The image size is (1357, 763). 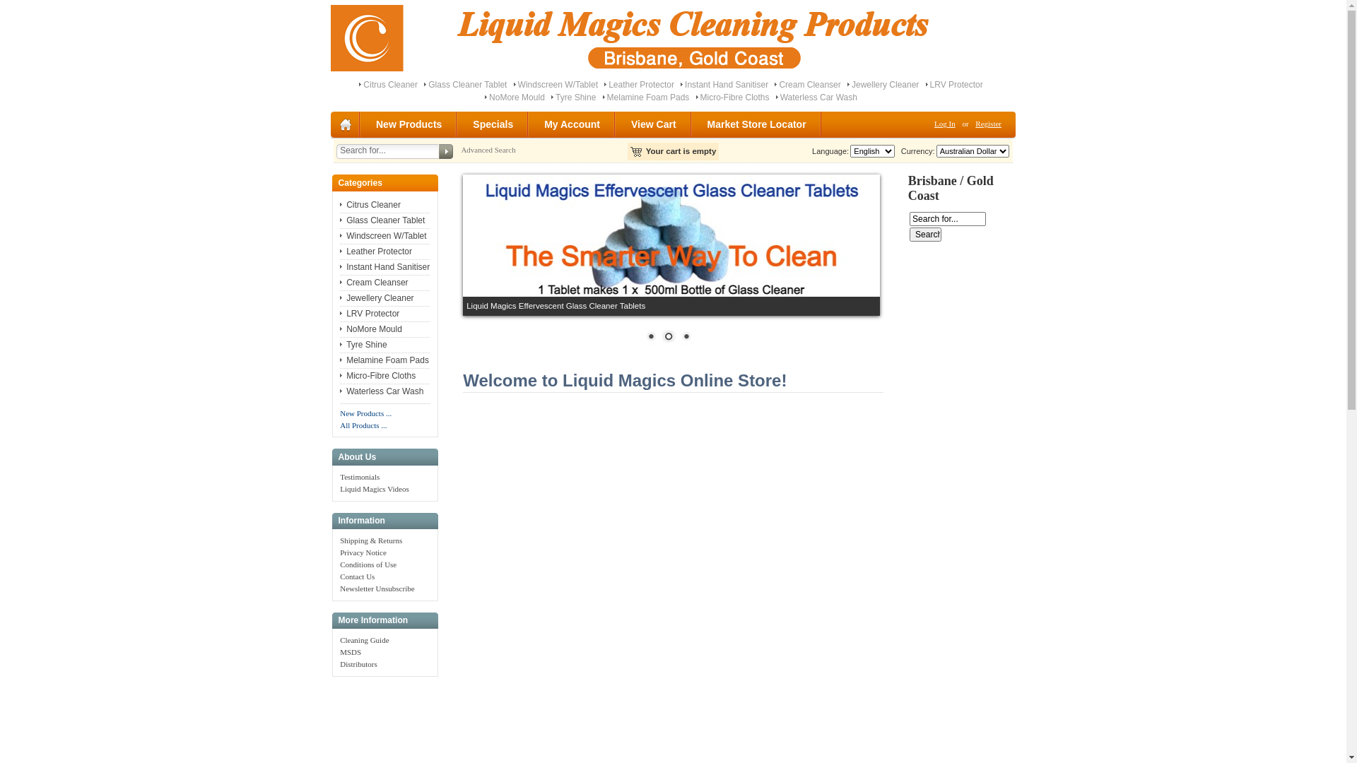 I want to click on Waterless Car Wash, so click(x=382, y=391).